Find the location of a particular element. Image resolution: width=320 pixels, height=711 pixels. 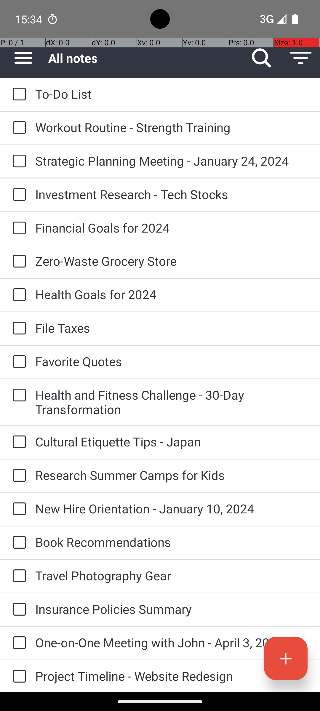

to-do: Book Recommendations is located at coordinates (18, 543).